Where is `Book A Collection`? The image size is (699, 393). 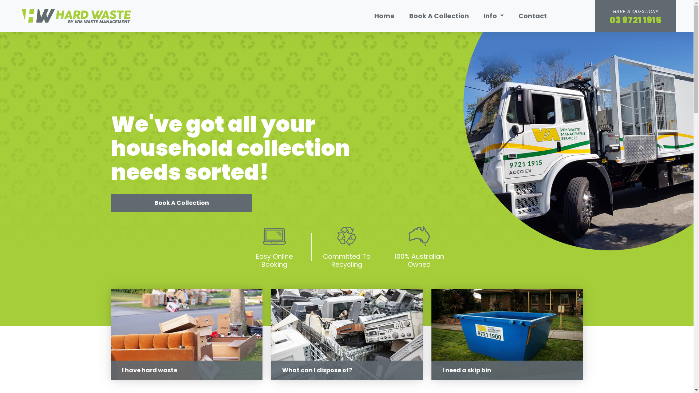 Book A Collection is located at coordinates (439, 16).